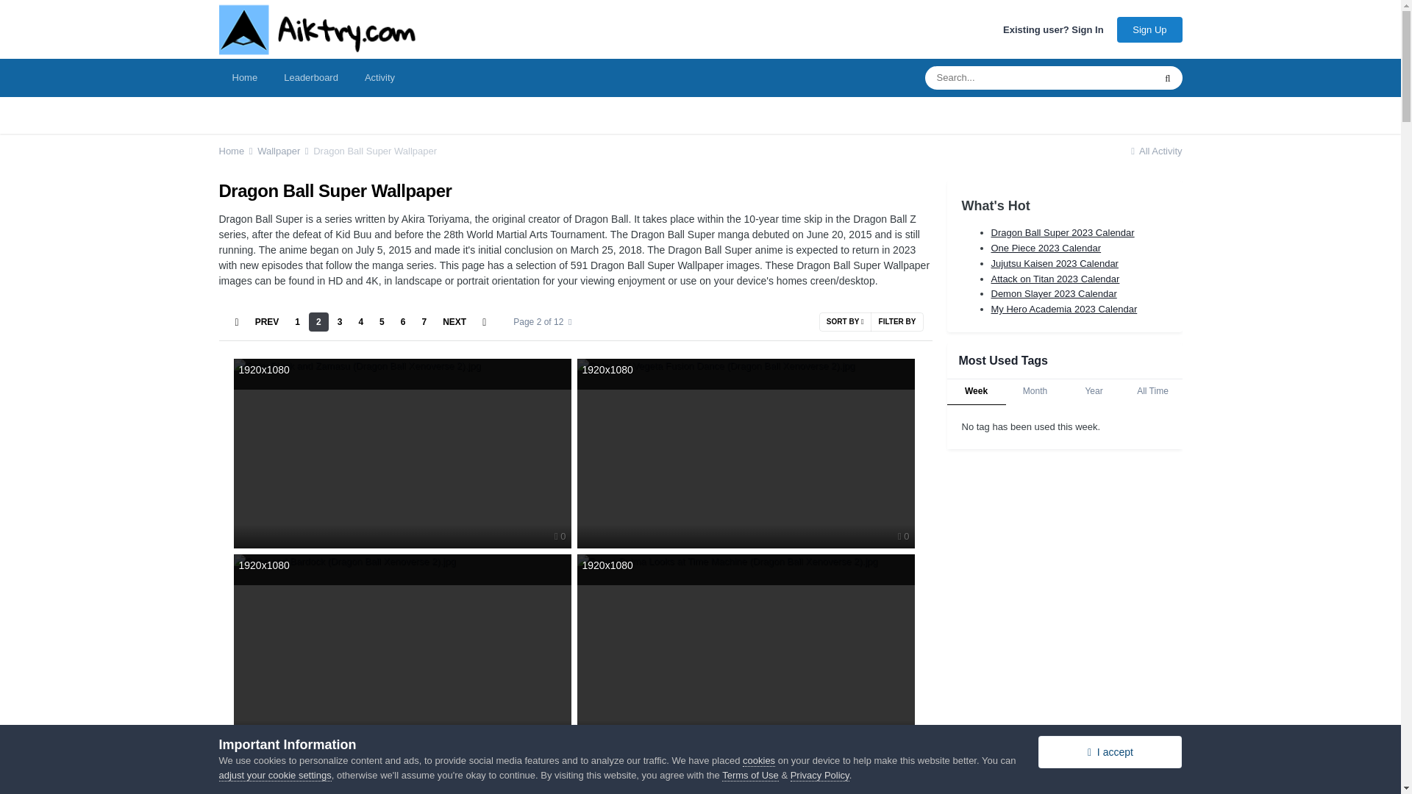 The height and width of the screenshot is (794, 1412). I want to click on 7, so click(424, 322).